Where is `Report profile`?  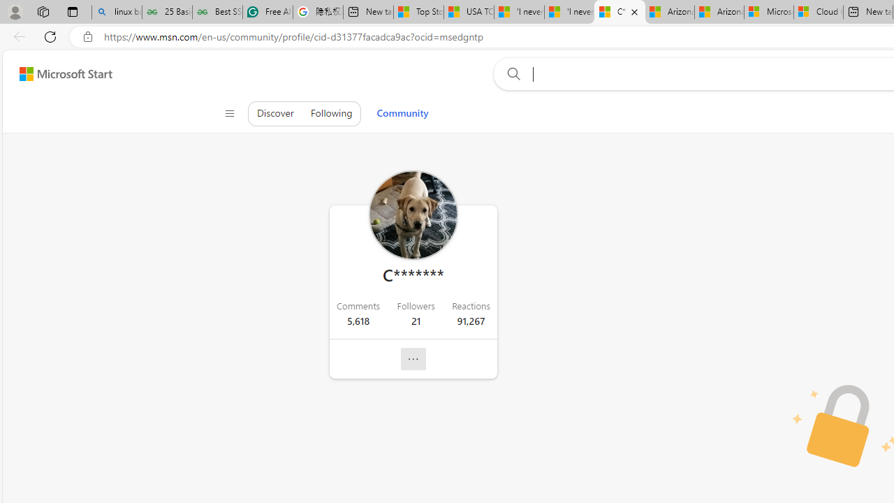 Report profile is located at coordinates (413, 359).